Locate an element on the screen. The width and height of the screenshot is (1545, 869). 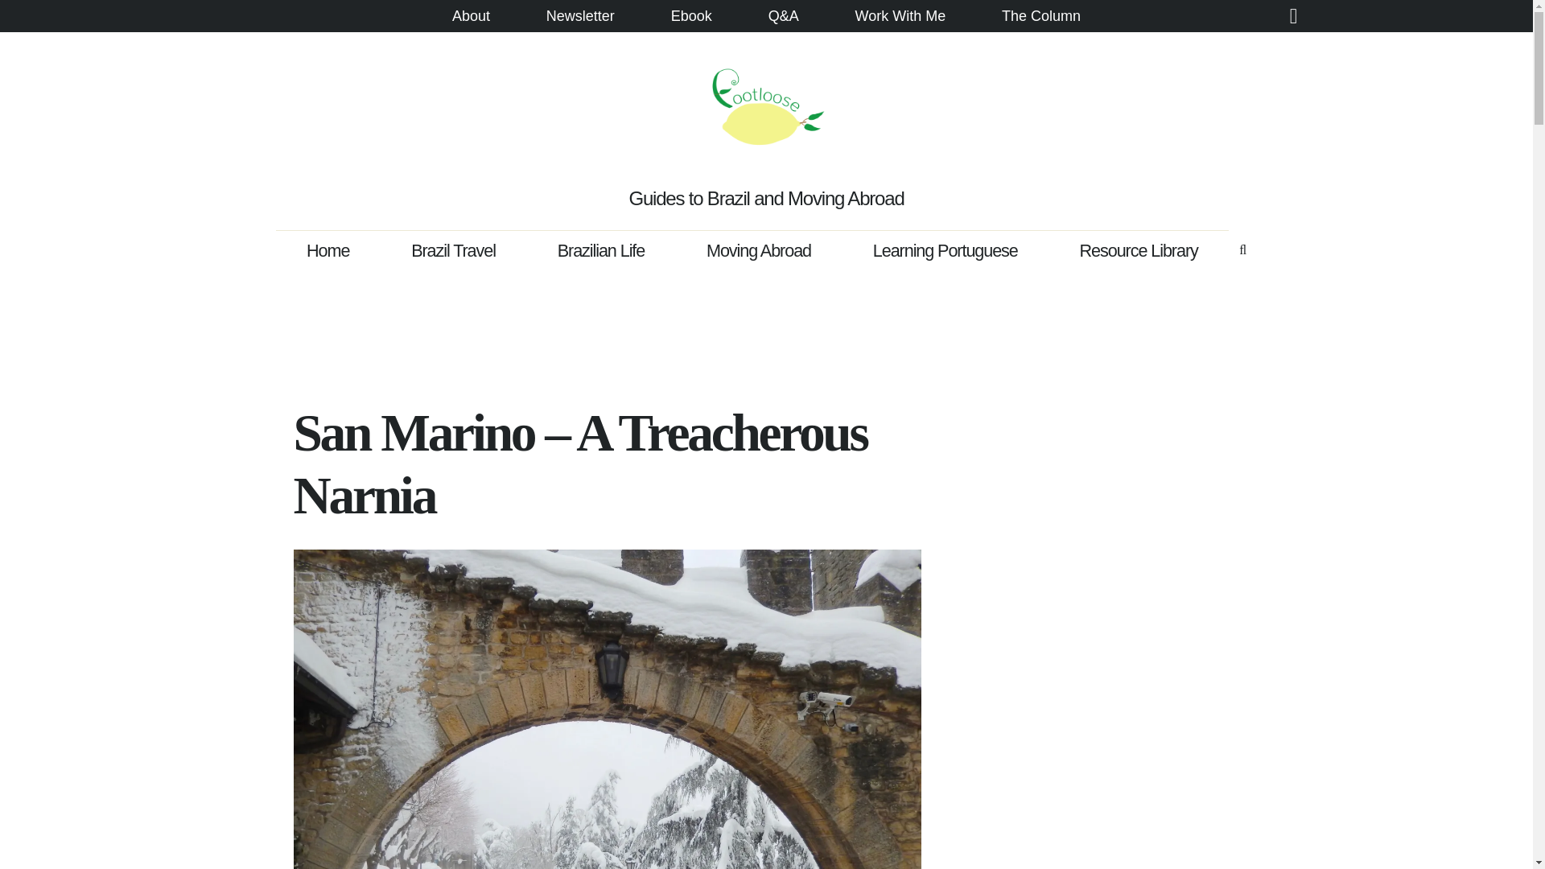
Newsletter is located at coordinates (579, 18).